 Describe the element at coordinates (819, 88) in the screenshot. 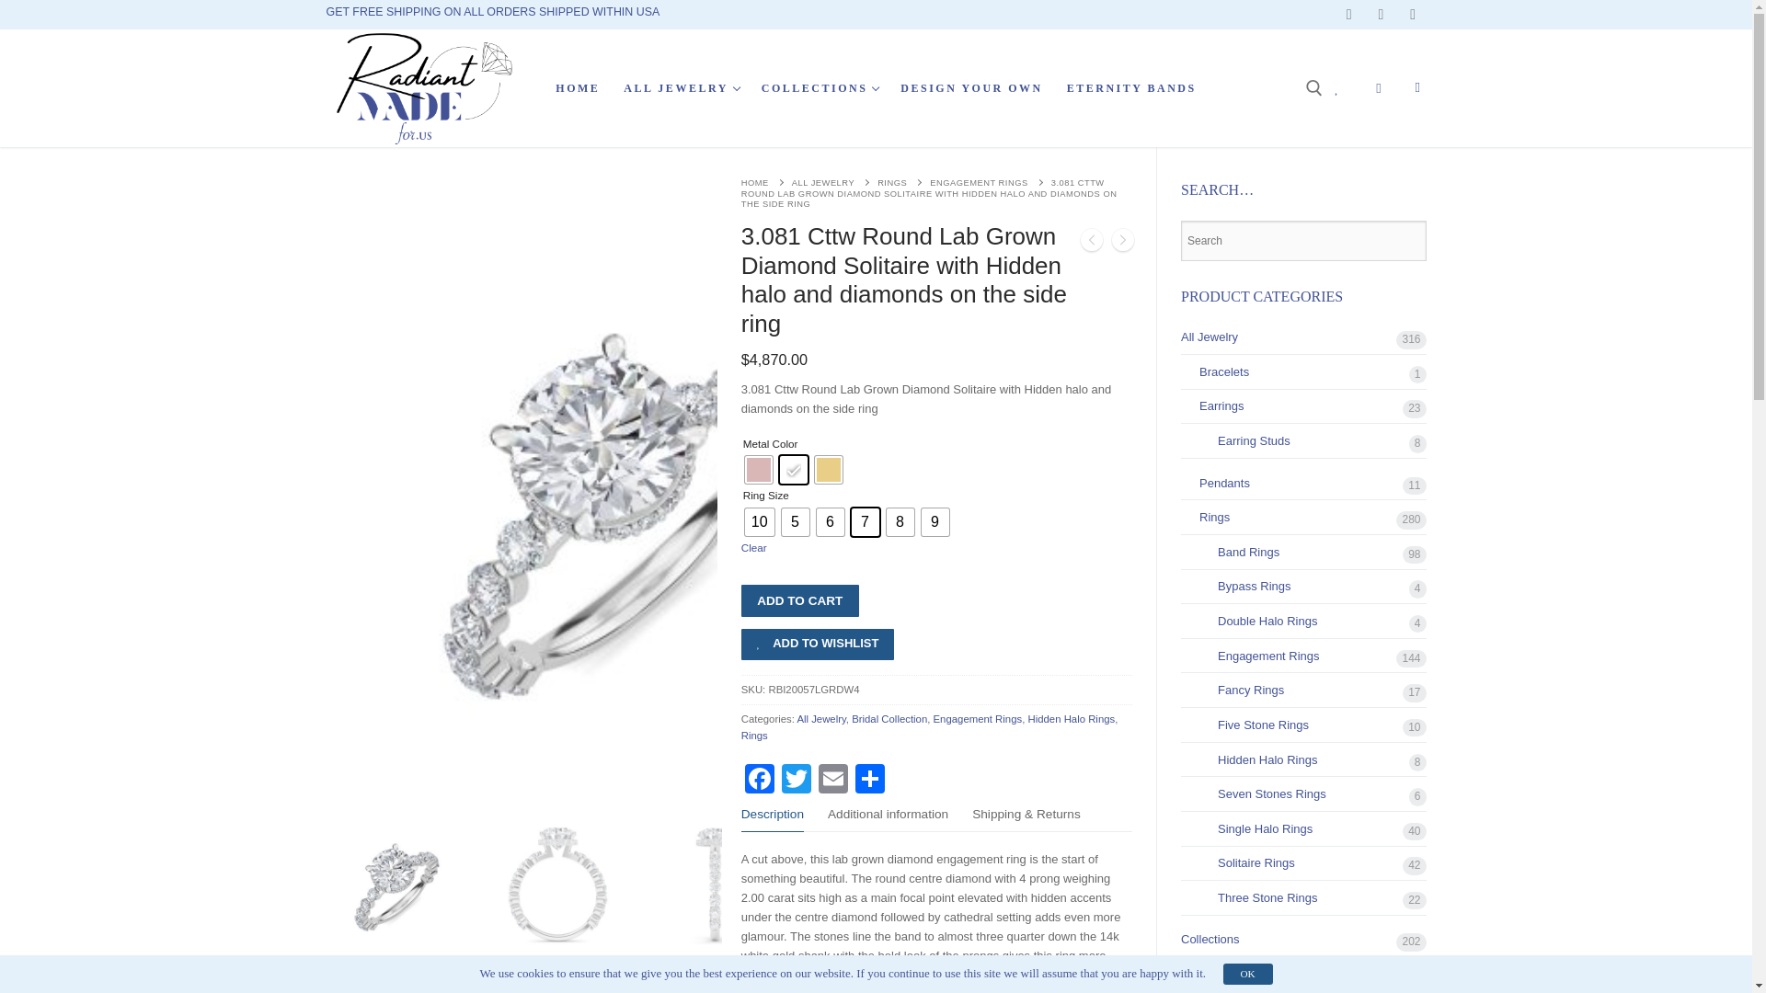

I see `Instagram` at that location.